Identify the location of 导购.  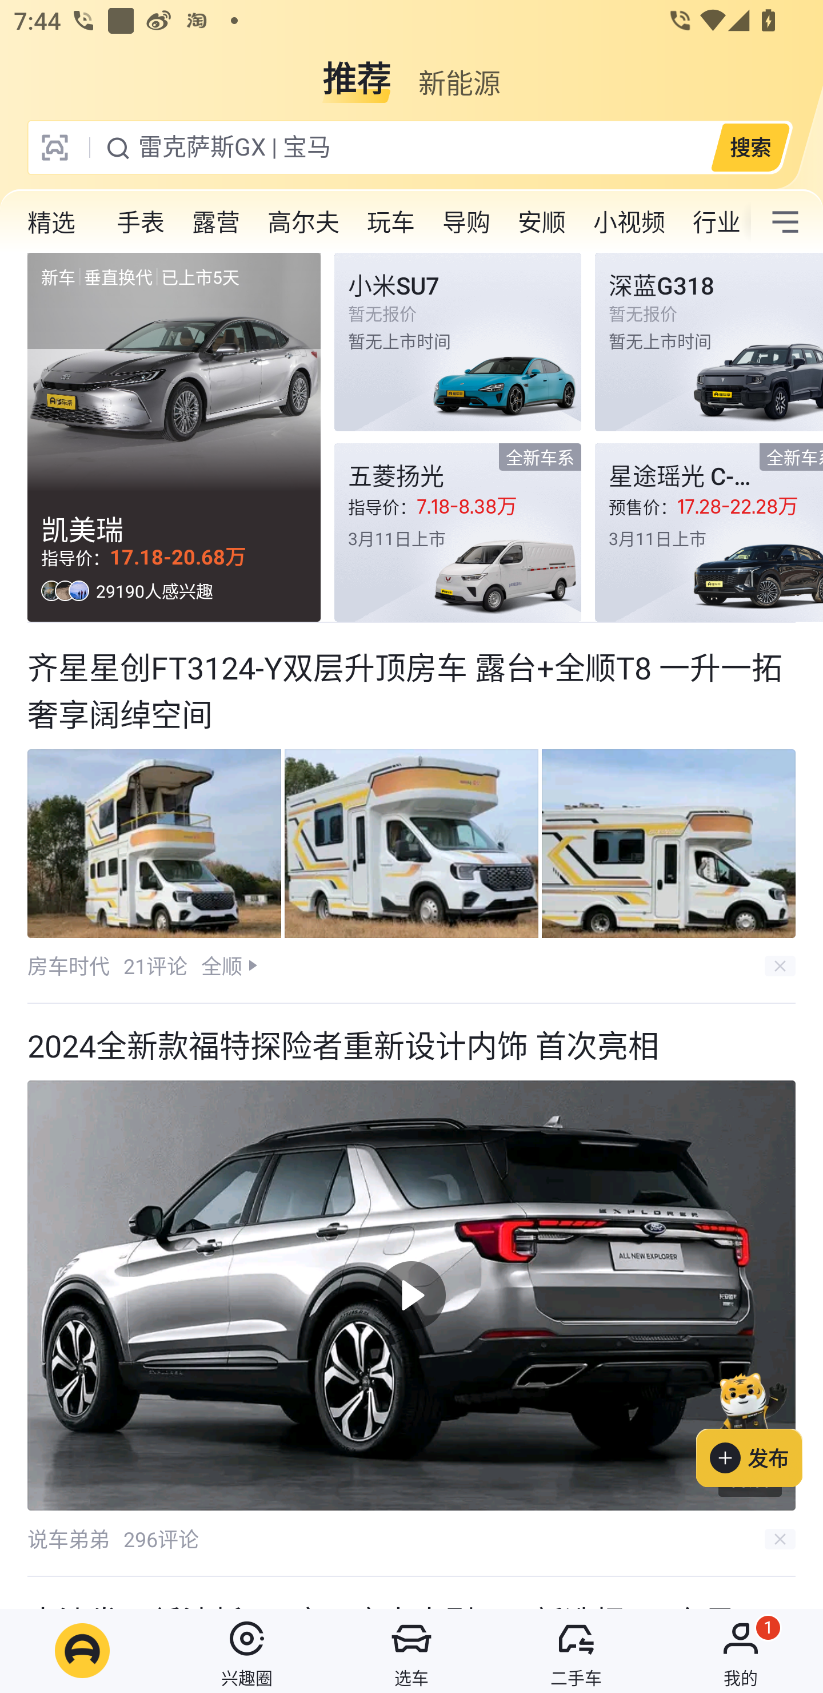
(466, 222).